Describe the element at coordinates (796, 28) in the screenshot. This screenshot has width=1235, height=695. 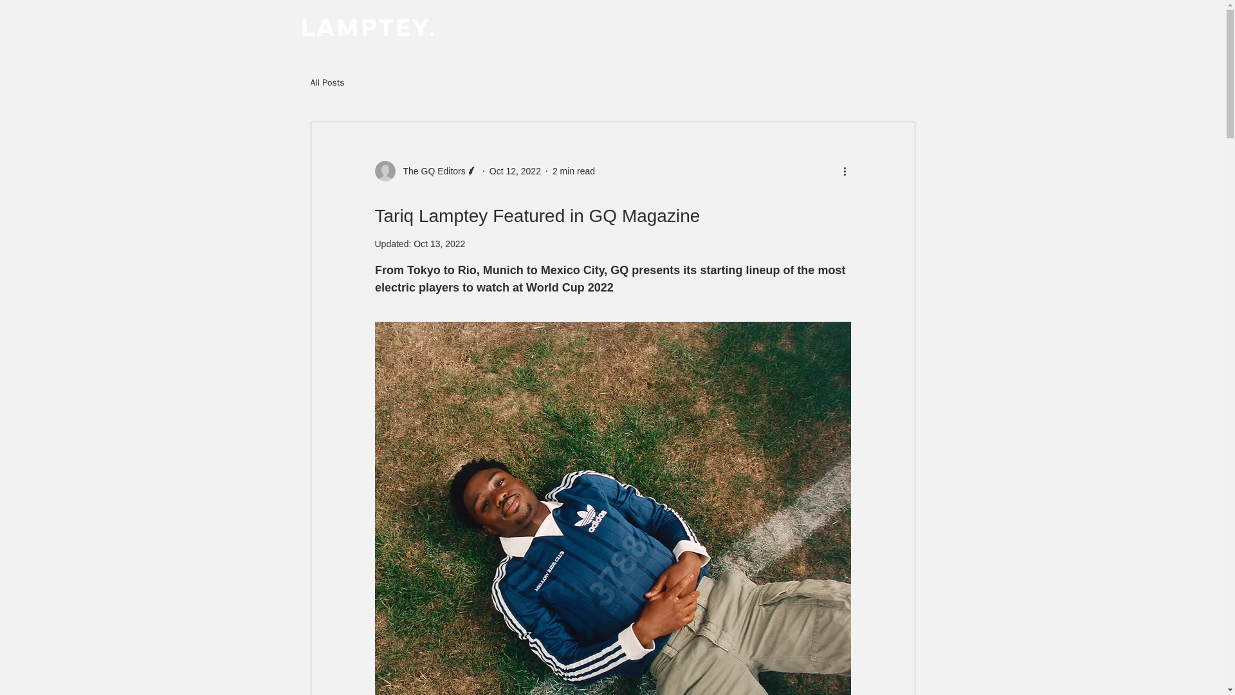
I see `Store` at that location.